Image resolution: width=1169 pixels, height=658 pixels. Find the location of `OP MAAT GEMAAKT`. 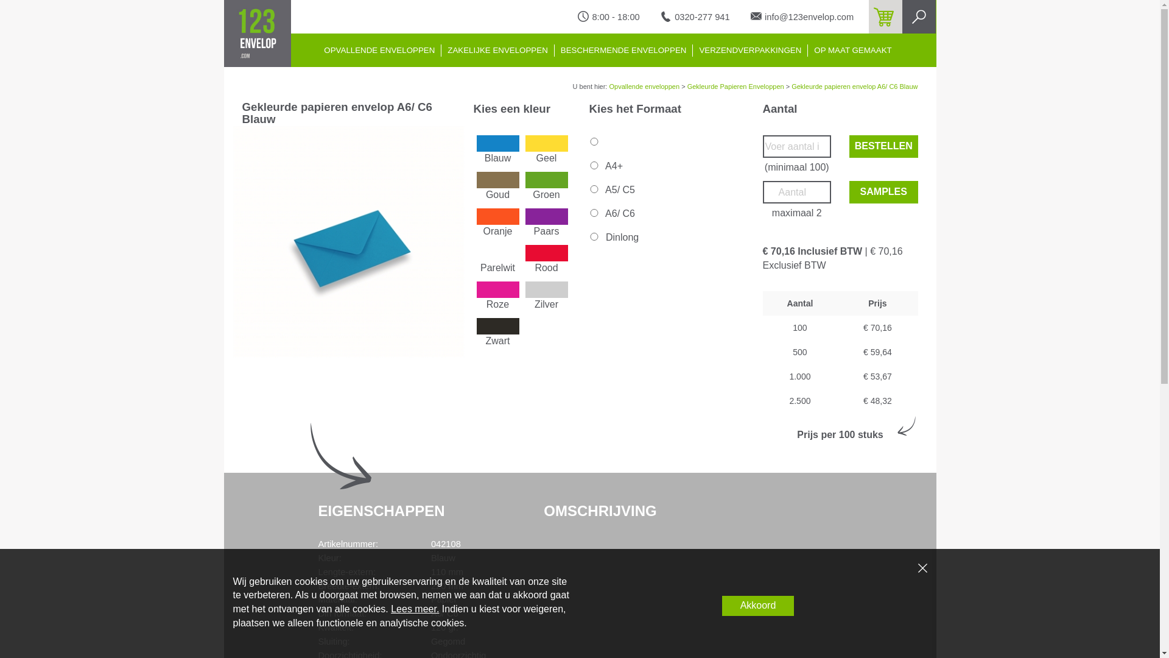

OP MAAT GEMAAKT is located at coordinates (852, 51).